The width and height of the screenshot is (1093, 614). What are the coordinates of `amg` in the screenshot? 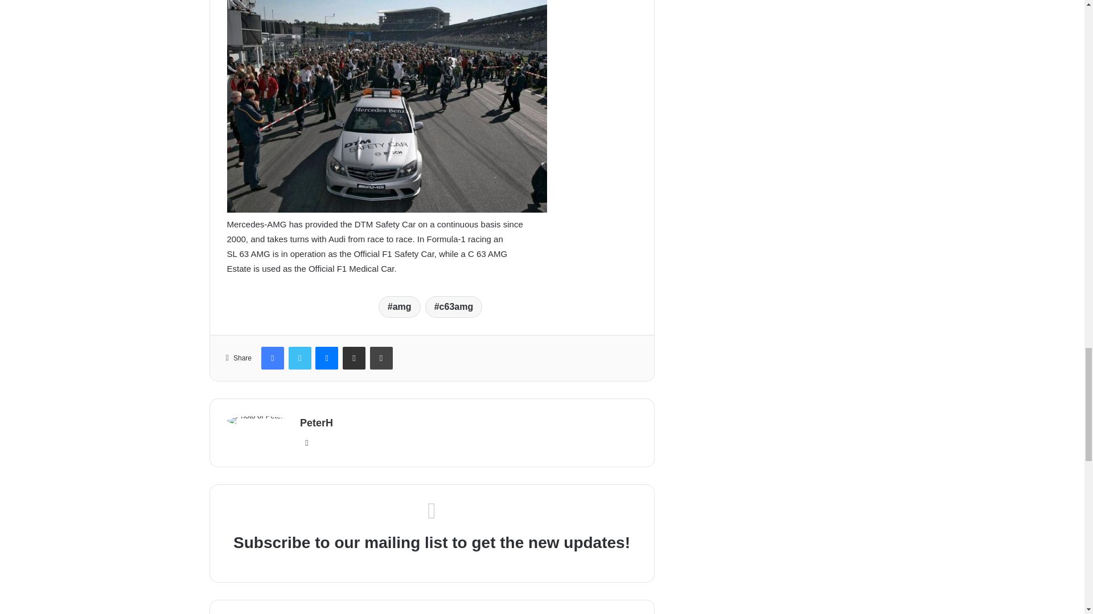 It's located at (400, 307).